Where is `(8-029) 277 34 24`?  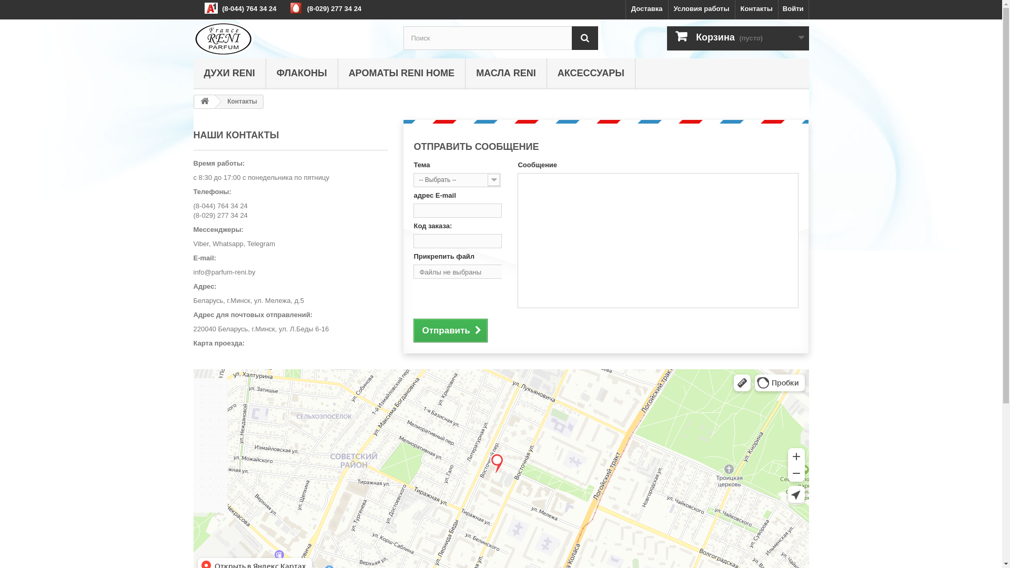 (8-029) 277 34 24 is located at coordinates (221, 216).